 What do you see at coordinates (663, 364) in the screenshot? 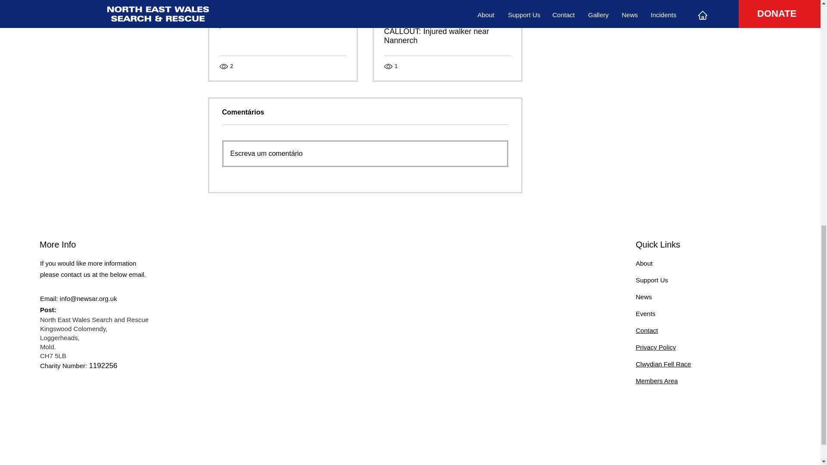
I see `Clwydian Fell Race` at bounding box center [663, 364].